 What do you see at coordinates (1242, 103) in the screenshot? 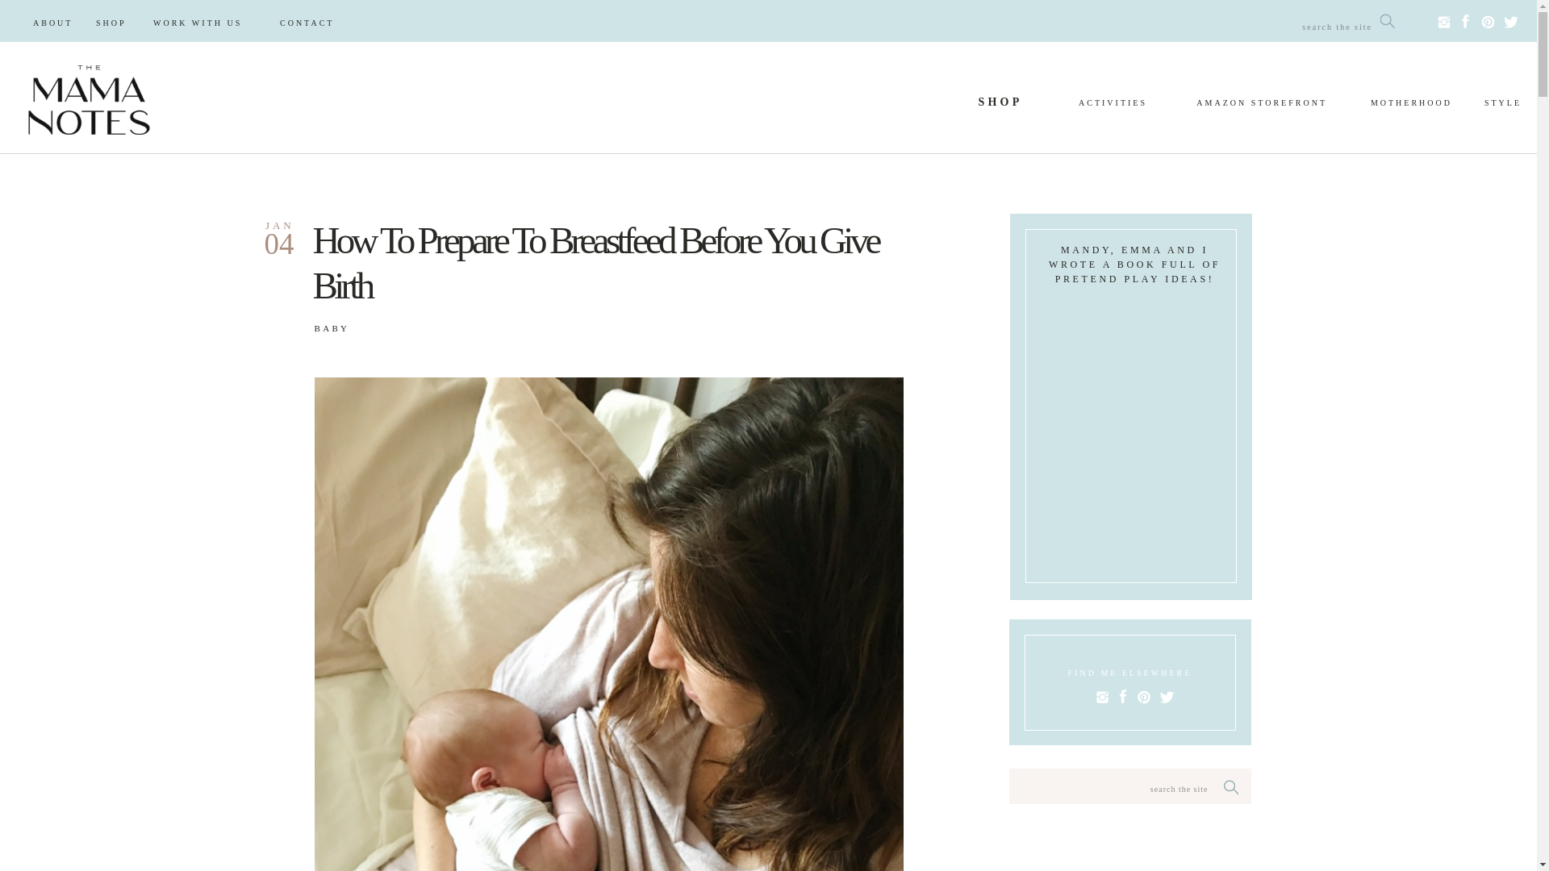
I see `AMAZON STOREFRONT` at bounding box center [1242, 103].